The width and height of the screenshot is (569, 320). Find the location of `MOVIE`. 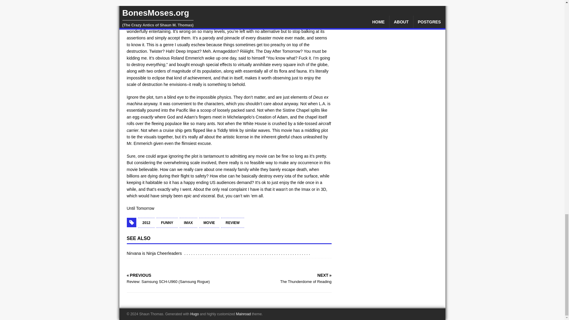

MOVIE is located at coordinates (209, 223).